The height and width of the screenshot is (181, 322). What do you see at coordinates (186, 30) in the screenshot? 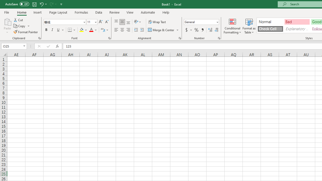
I see `Accounting Number Format` at bounding box center [186, 30].